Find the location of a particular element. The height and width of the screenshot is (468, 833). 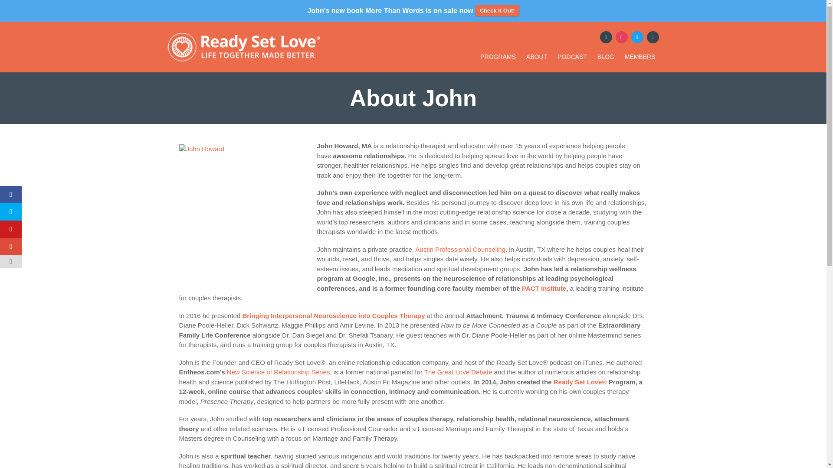

Bringing Interpersonal Neuroscience into Couples Therapy is located at coordinates (333, 315).